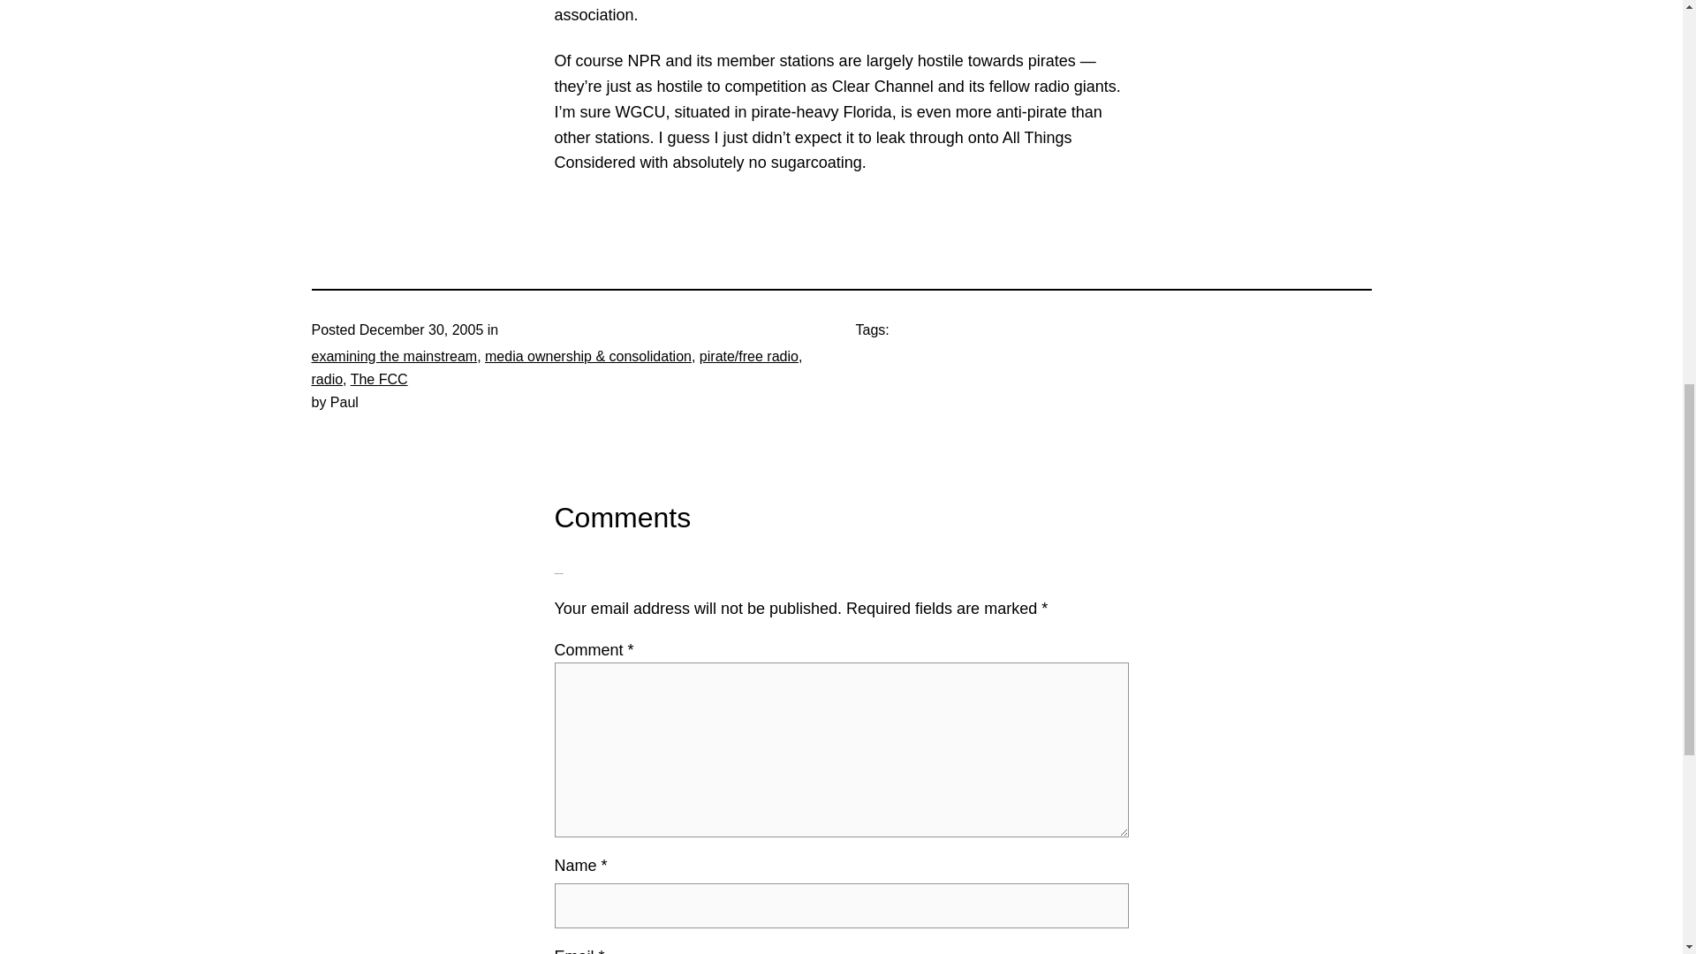  What do you see at coordinates (326, 380) in the screenshot?
I see `radio` at bounding box center [326, 380].